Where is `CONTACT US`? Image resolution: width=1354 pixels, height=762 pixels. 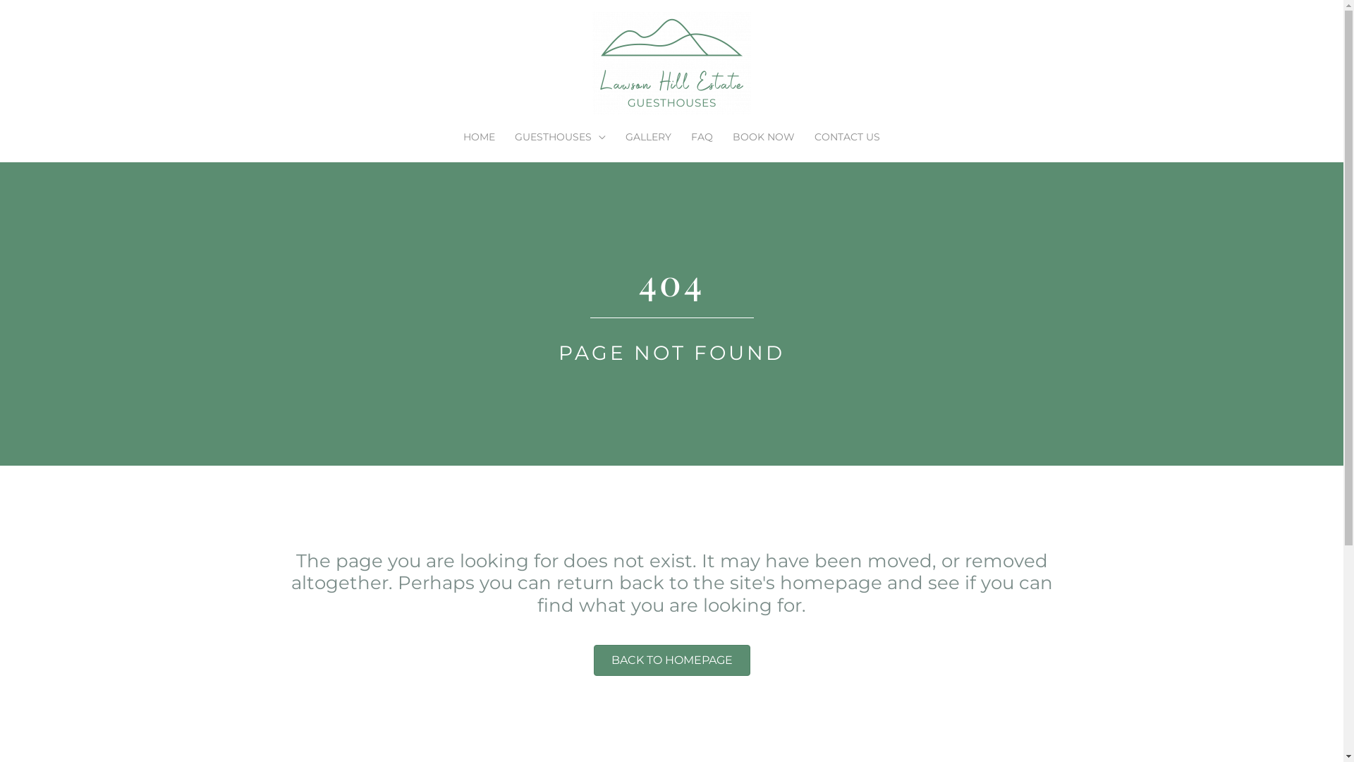 CONTACT US is located at coordinates (848, 137).